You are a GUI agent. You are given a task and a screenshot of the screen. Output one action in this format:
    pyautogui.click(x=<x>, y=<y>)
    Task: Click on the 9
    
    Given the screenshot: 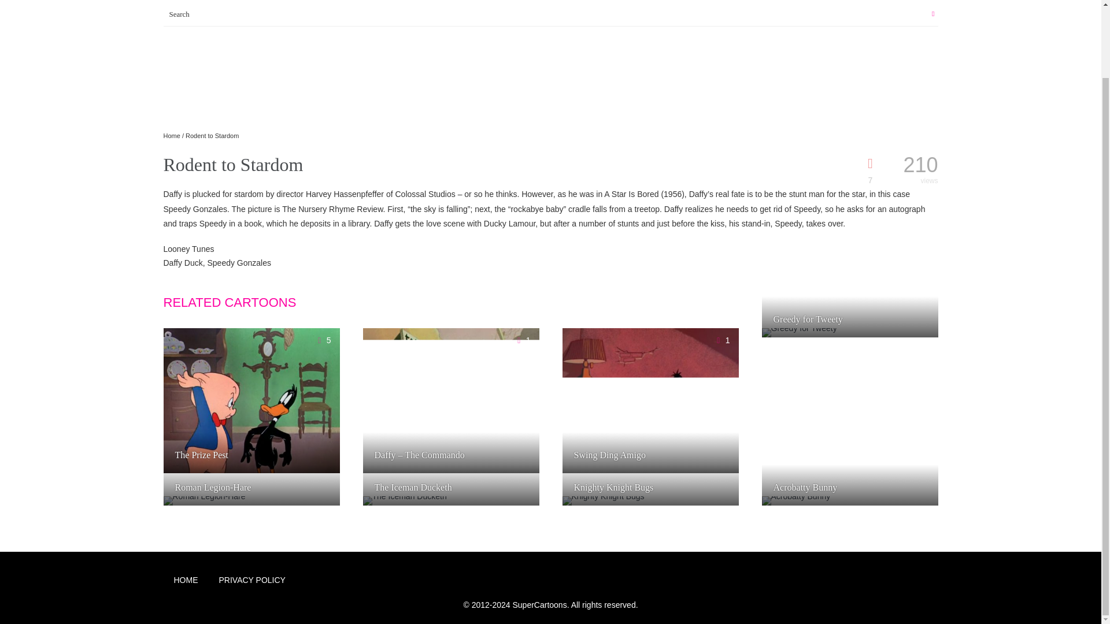 What is the action you would take?
    pyautogui.click(x=721, y=508)
    